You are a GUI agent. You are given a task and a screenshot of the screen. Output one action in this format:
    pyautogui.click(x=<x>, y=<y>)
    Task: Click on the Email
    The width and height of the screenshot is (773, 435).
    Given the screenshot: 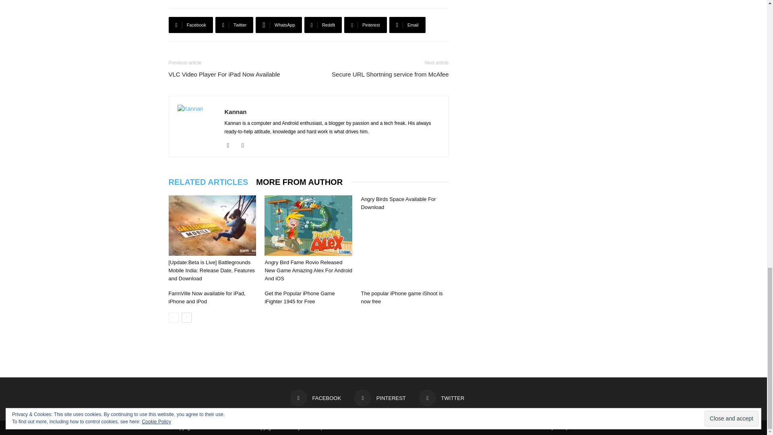 What is the action you would take?
    pyautogui.click(x=407, y=25)
    